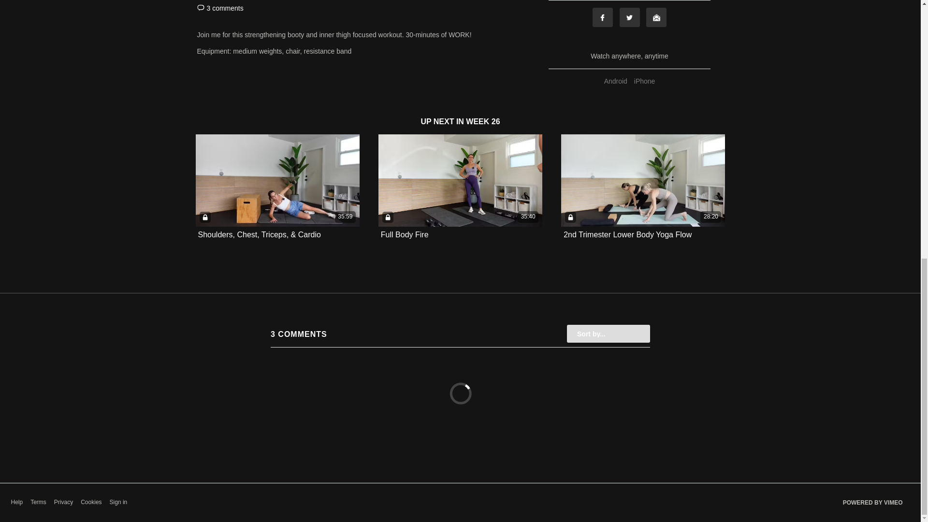 This screenshot has width=928, height=522. What do you see at coordinates (16, 502) in the screenshot?
I see `Help` at bounding box center [16, 502].